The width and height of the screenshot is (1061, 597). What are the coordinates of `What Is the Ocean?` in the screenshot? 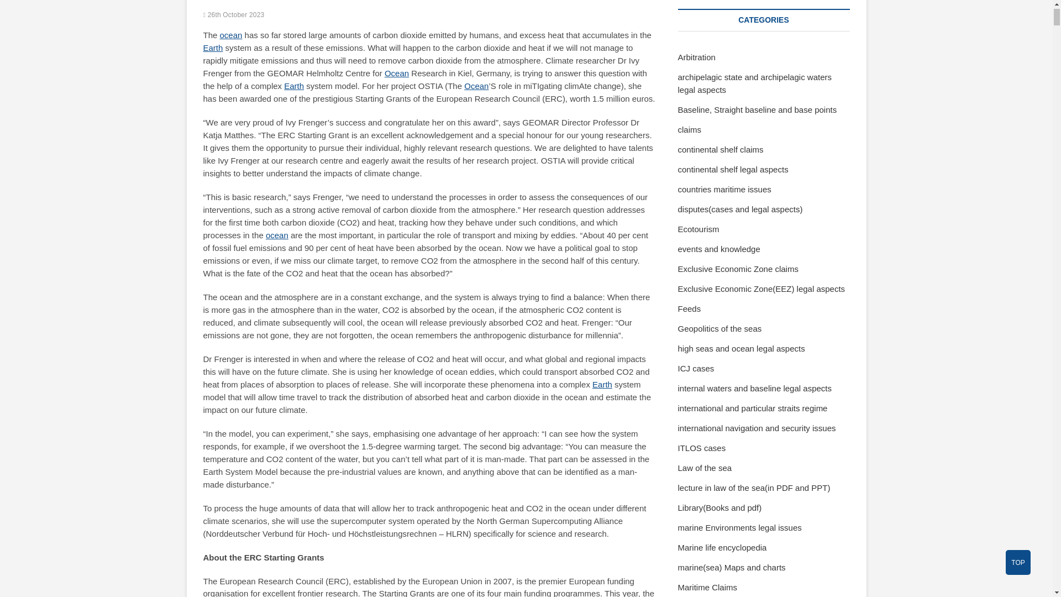 It's located at (277, 235).